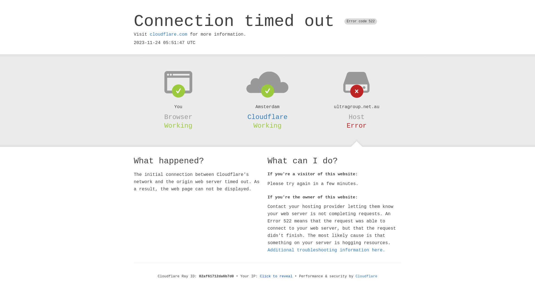 Image resolution: width=535 pixels, height=301 pixels. Describe the element at coordinates (267, 117) in the screenshot. I see `Cloudflare` at that location.